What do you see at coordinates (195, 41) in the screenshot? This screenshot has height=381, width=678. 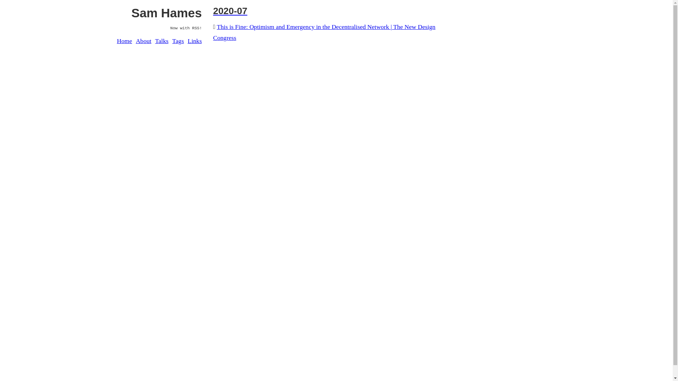 I see `Links` at bounding box center [195, 41].